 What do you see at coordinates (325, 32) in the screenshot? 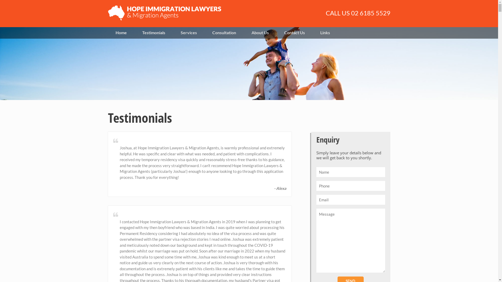
I see `Links` at bounding box center [325, 32].